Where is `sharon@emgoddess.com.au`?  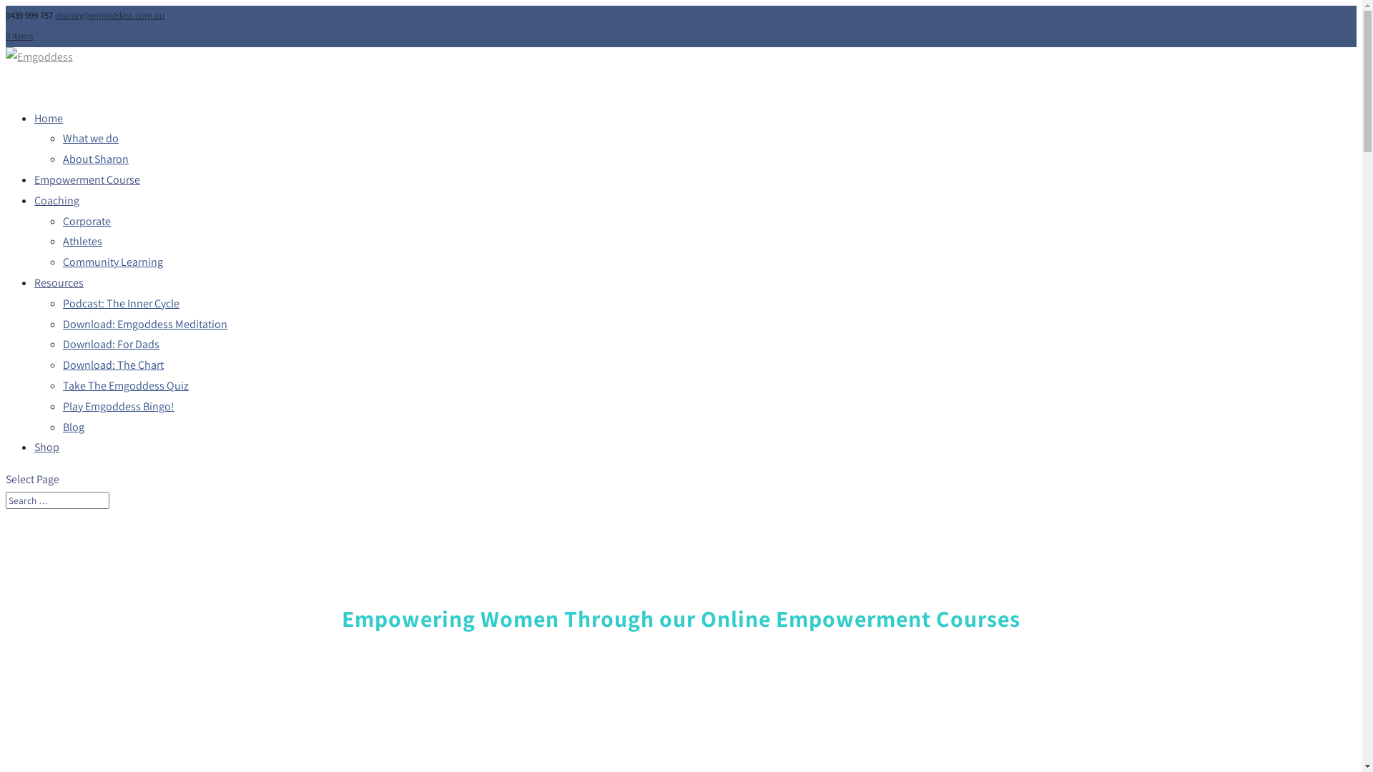 sharon@emgoddess.com.au is located at coordinates (110, 16).